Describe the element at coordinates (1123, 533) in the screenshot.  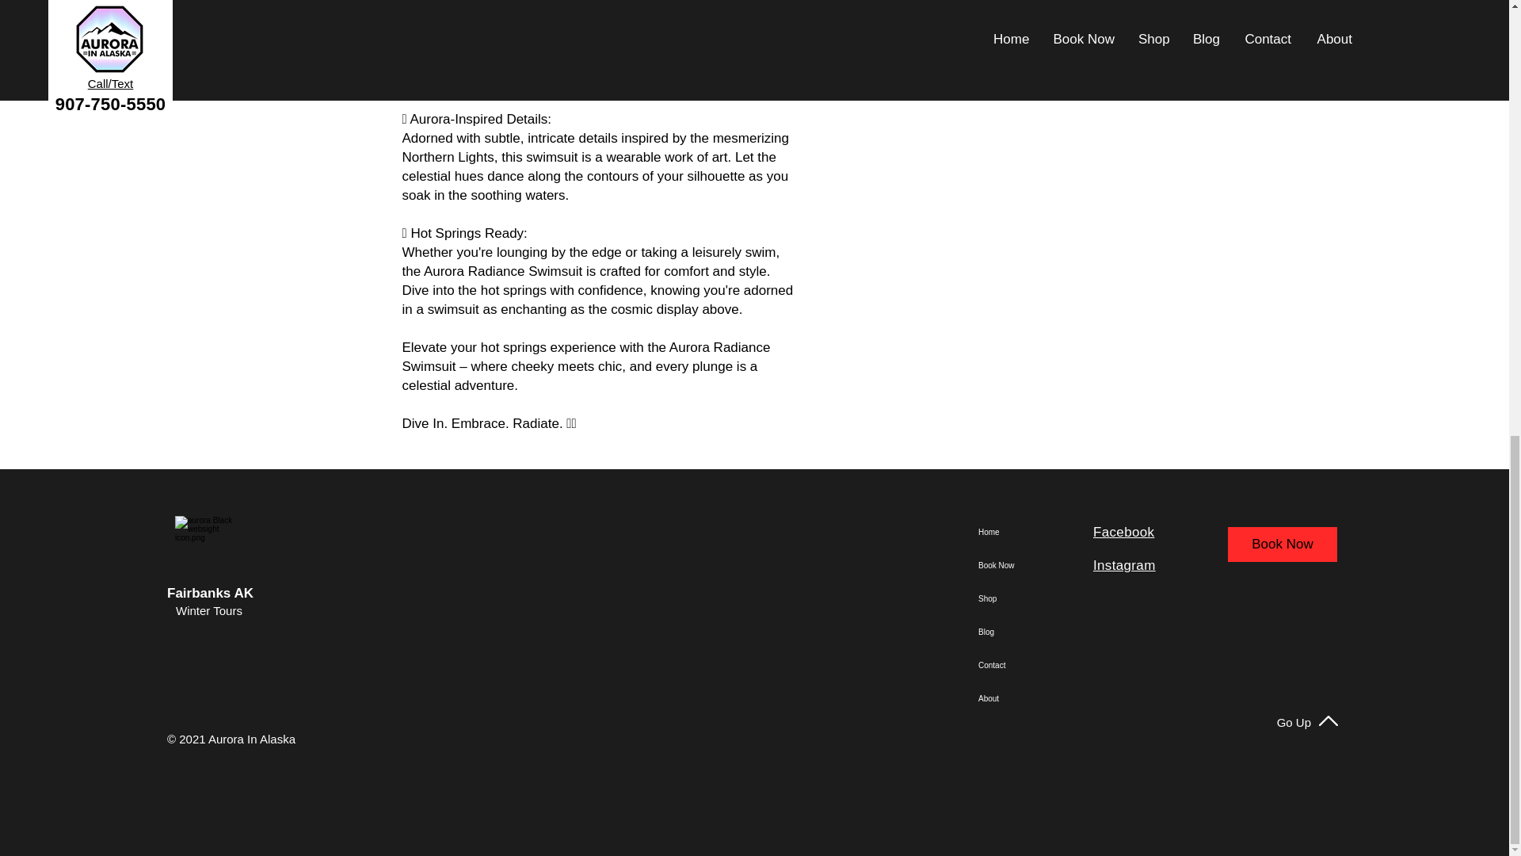
I see `Facebook` at that location.